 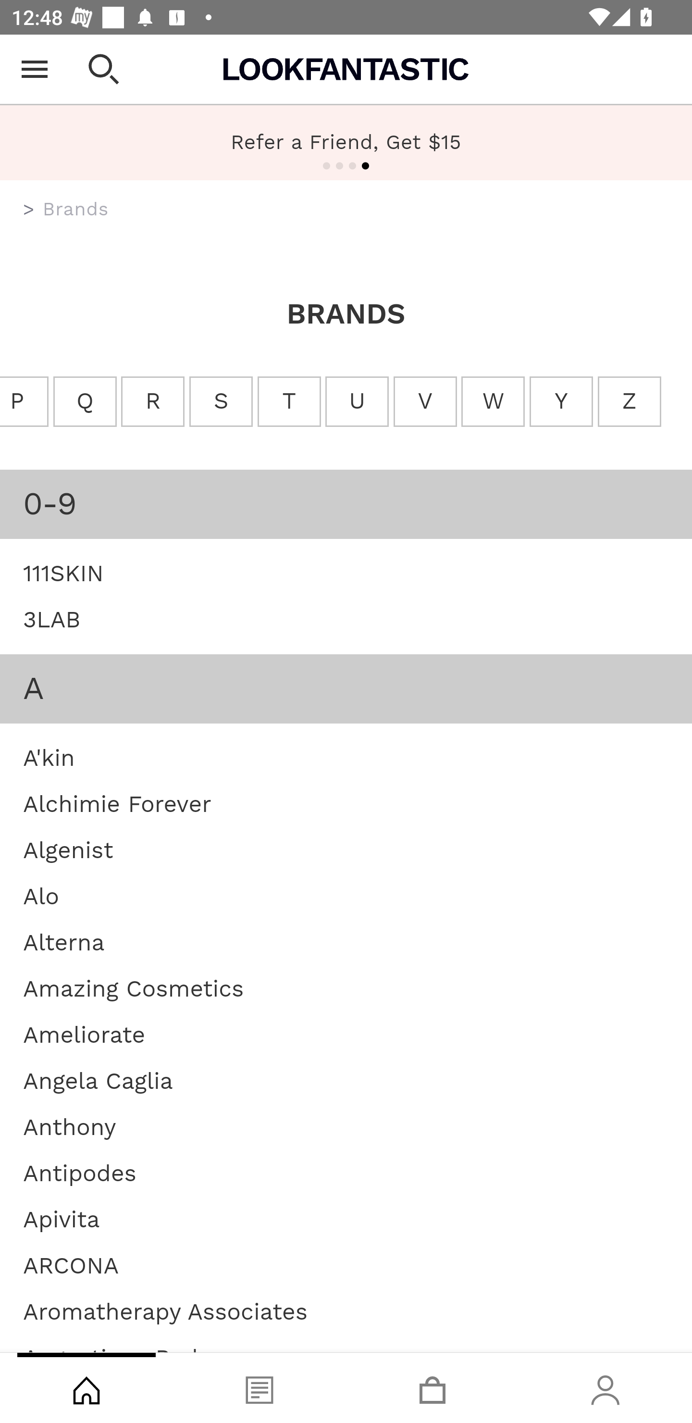 What do you see at coordinates (62, 1219) in the screenshot?
I see `Apivita` at bounding box center [62, 1219].